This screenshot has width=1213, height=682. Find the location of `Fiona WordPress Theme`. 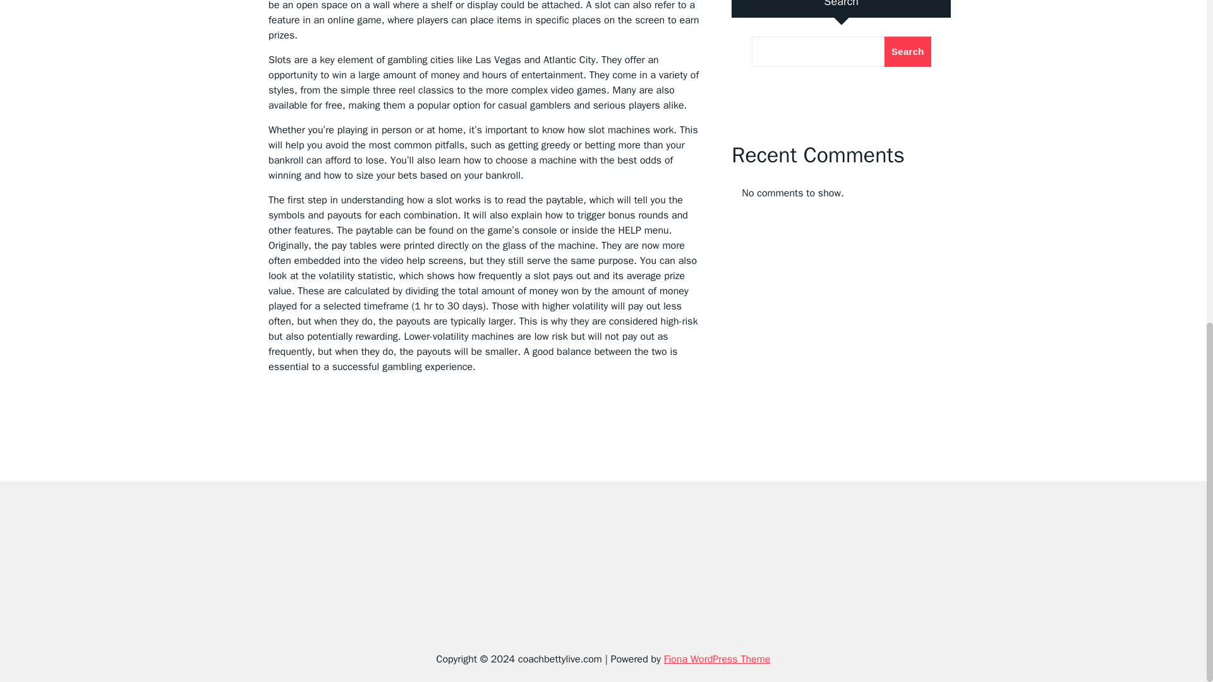

Fiona WordPress Theme is located at coordinates (716, 659).